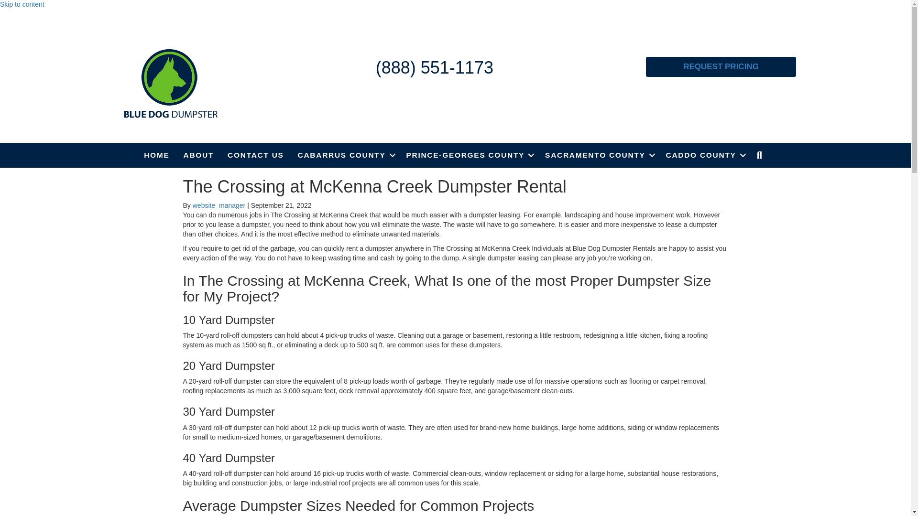 The height and width of the screenshot is (516, 918). Describe the element at coordinates (170, 83) in the screenshot. I see `bluedogdumpster` at that location.